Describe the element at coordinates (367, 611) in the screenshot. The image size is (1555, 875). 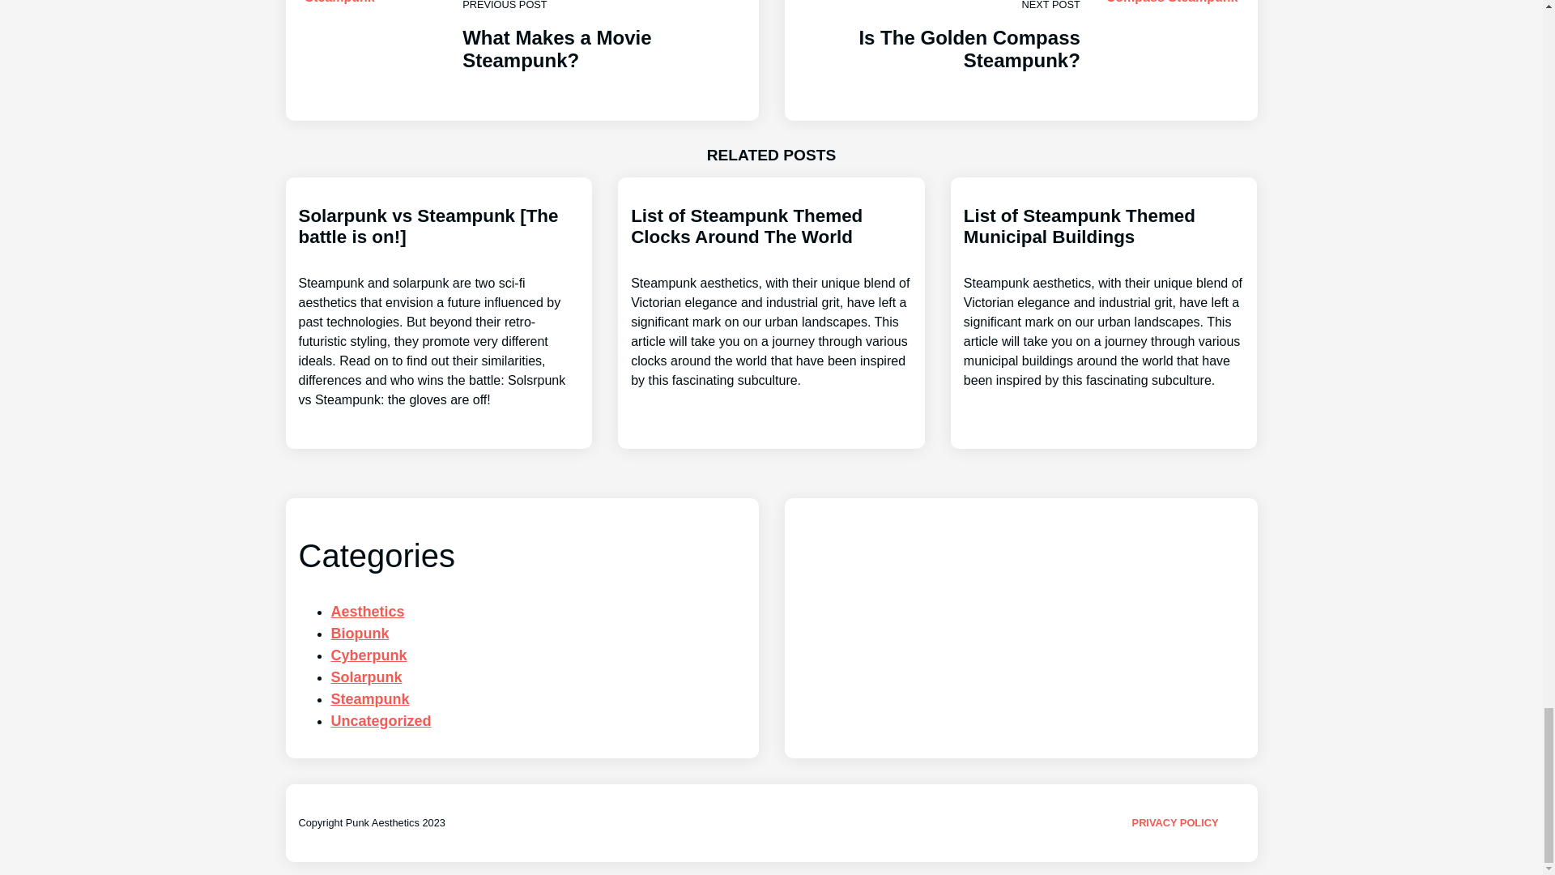
I see `Aesthetics` at that location.